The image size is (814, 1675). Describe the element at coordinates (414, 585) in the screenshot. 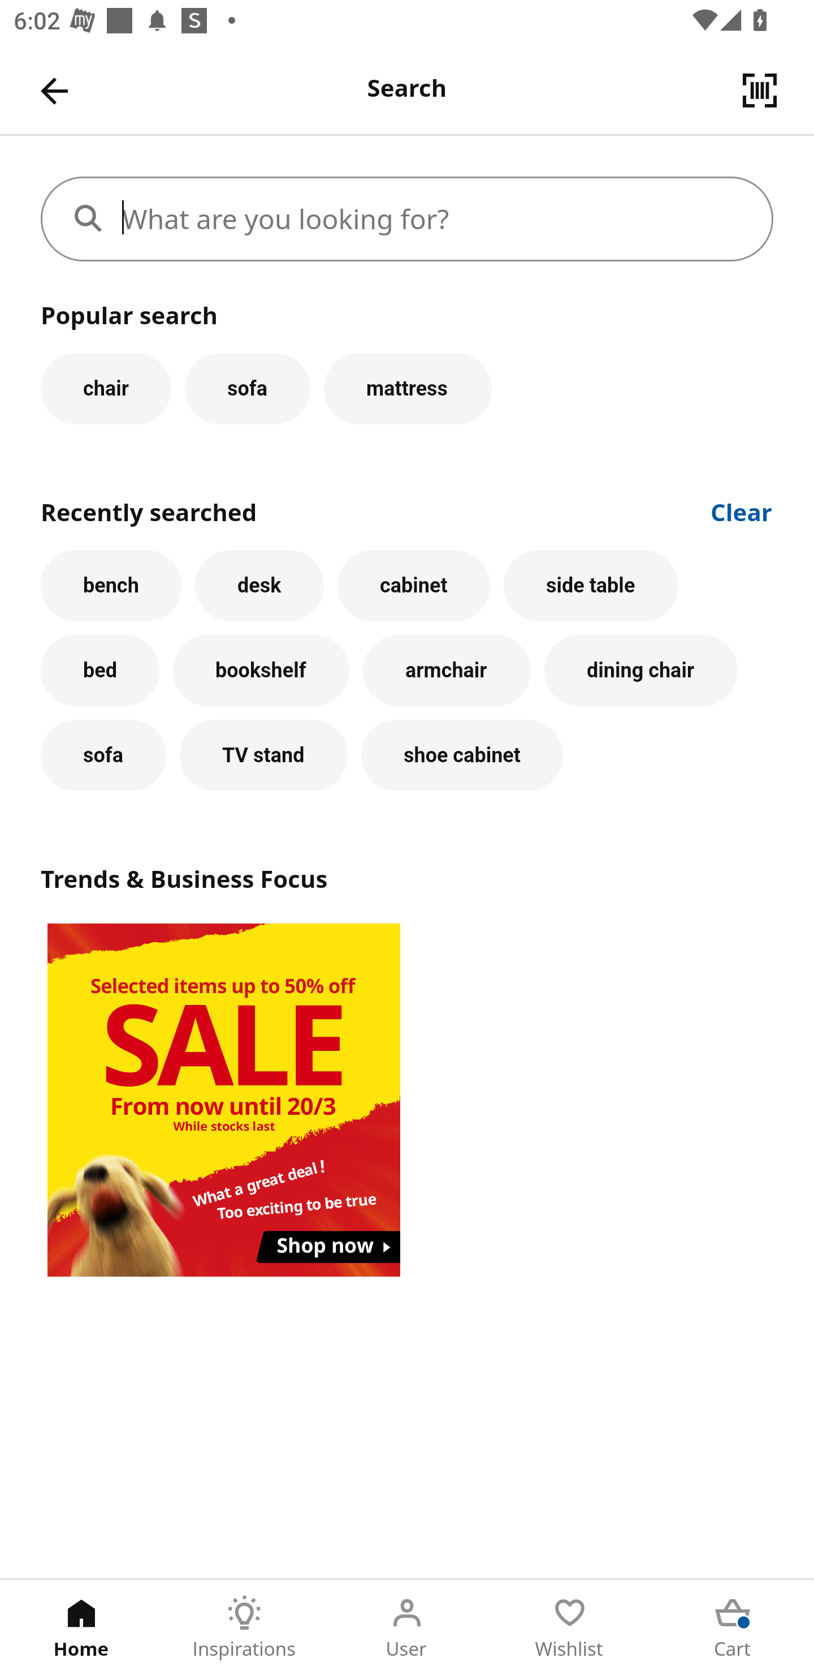

I see `cabinet` at that location.